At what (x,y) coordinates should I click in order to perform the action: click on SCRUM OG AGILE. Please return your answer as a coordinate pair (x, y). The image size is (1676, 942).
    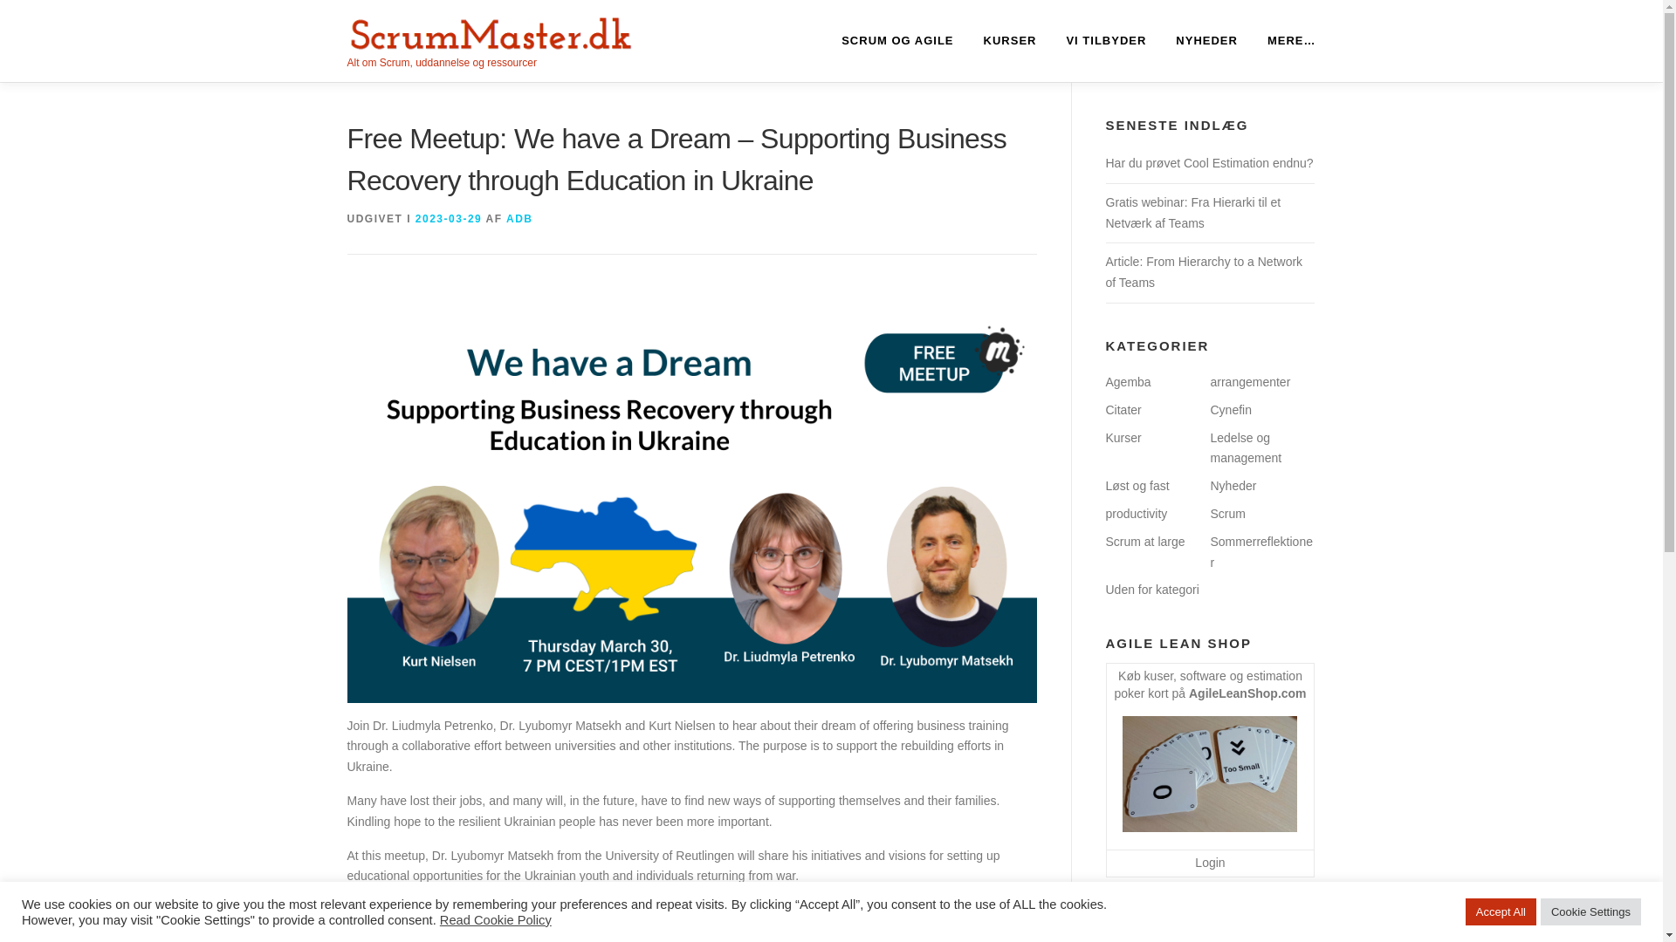
    Looking at the image, I should click on (897, 40).